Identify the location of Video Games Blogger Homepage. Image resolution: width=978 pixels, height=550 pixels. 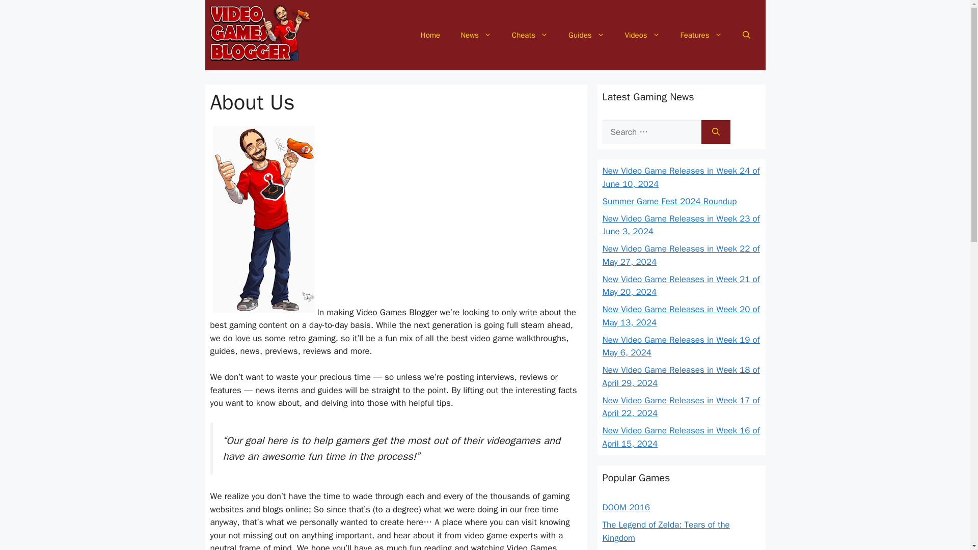
(430, 35).